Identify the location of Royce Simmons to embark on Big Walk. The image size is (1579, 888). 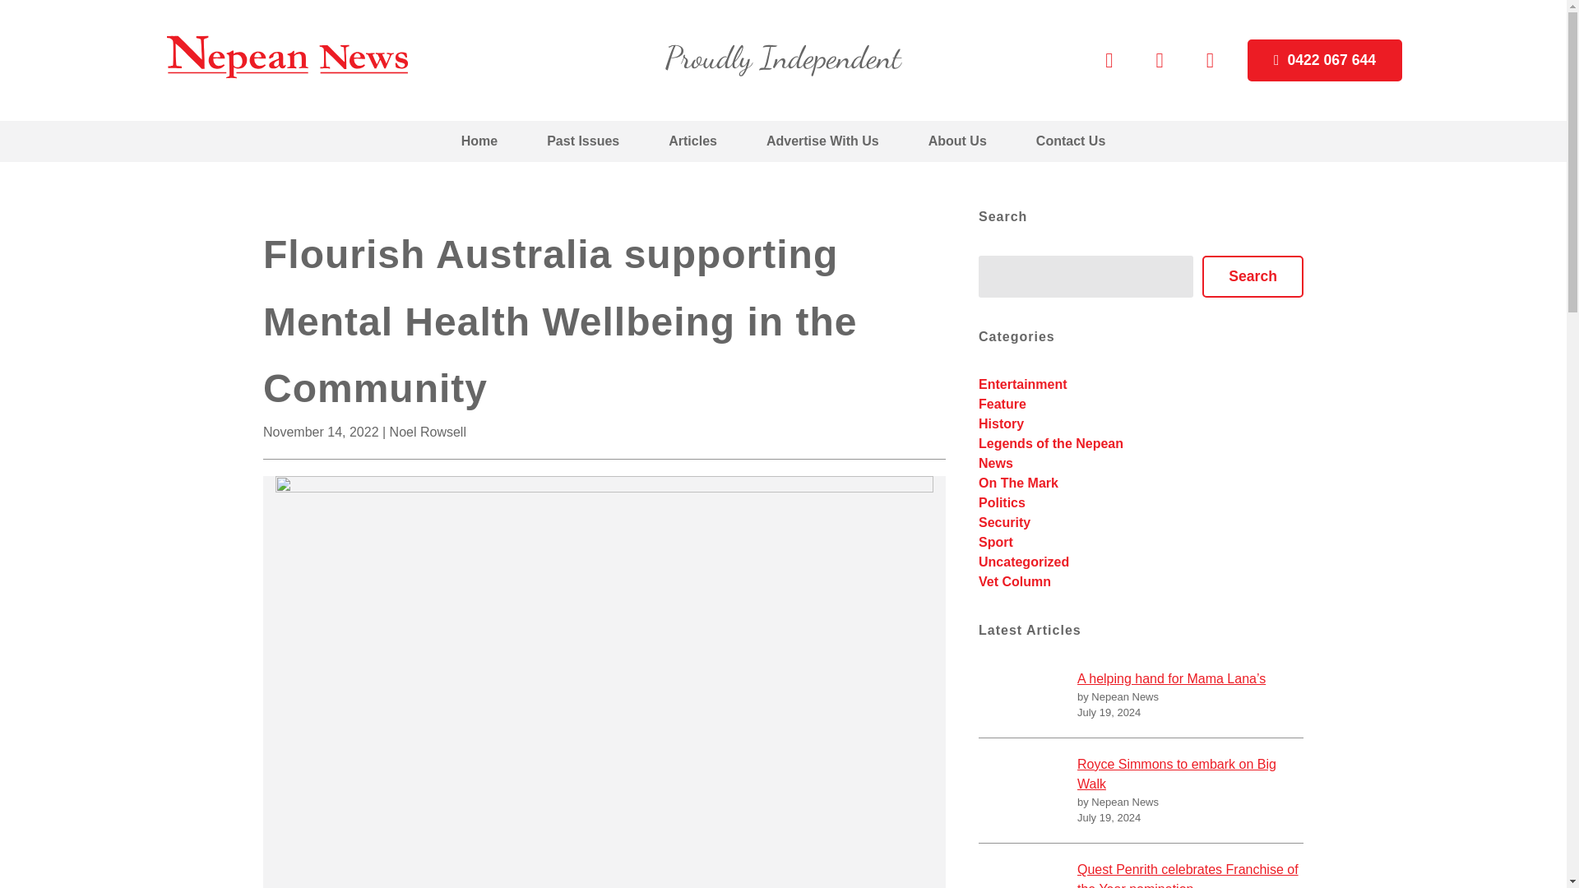
(1190, 775).